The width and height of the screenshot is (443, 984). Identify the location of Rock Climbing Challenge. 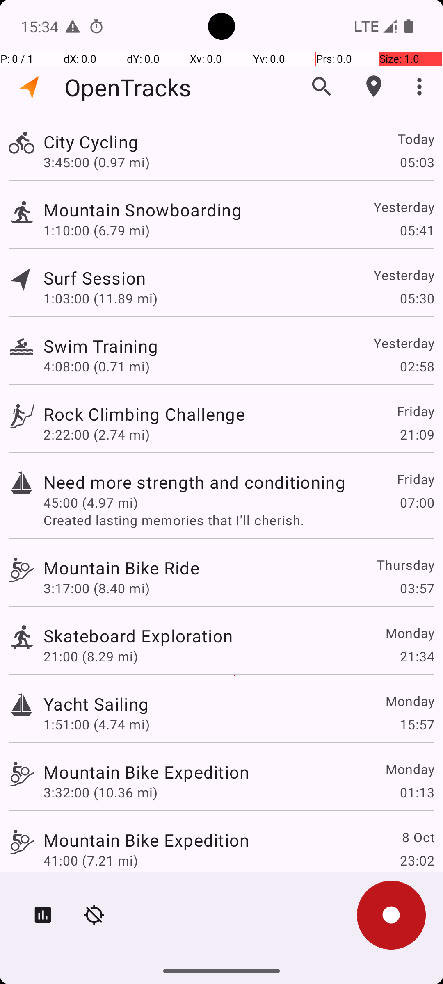
(144, 414).